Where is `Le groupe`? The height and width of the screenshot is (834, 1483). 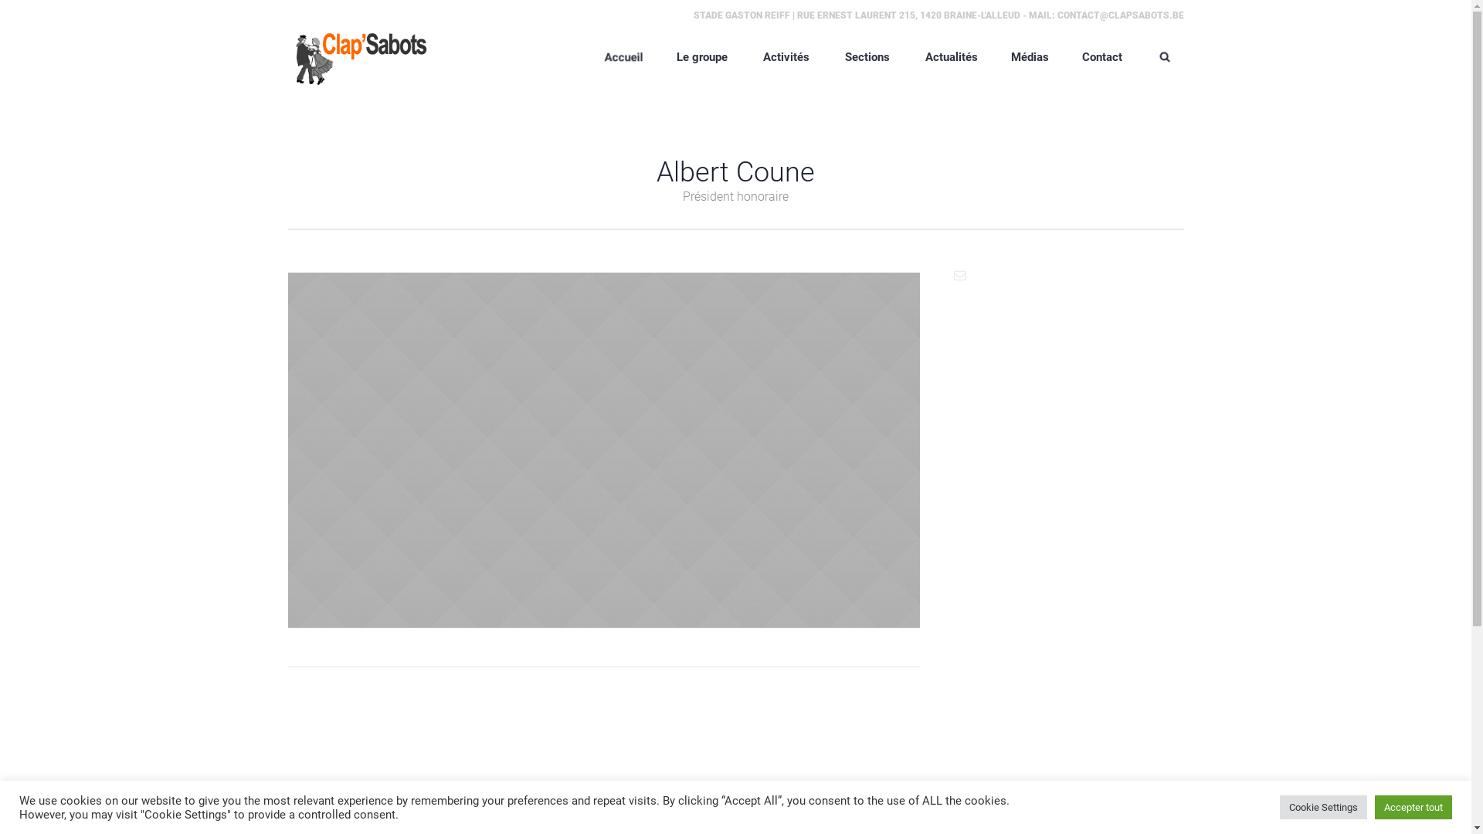 Le groupe is located at coordinates (698, 56).